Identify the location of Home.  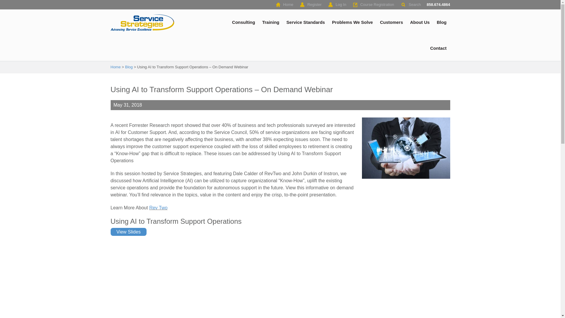
(288, 5).